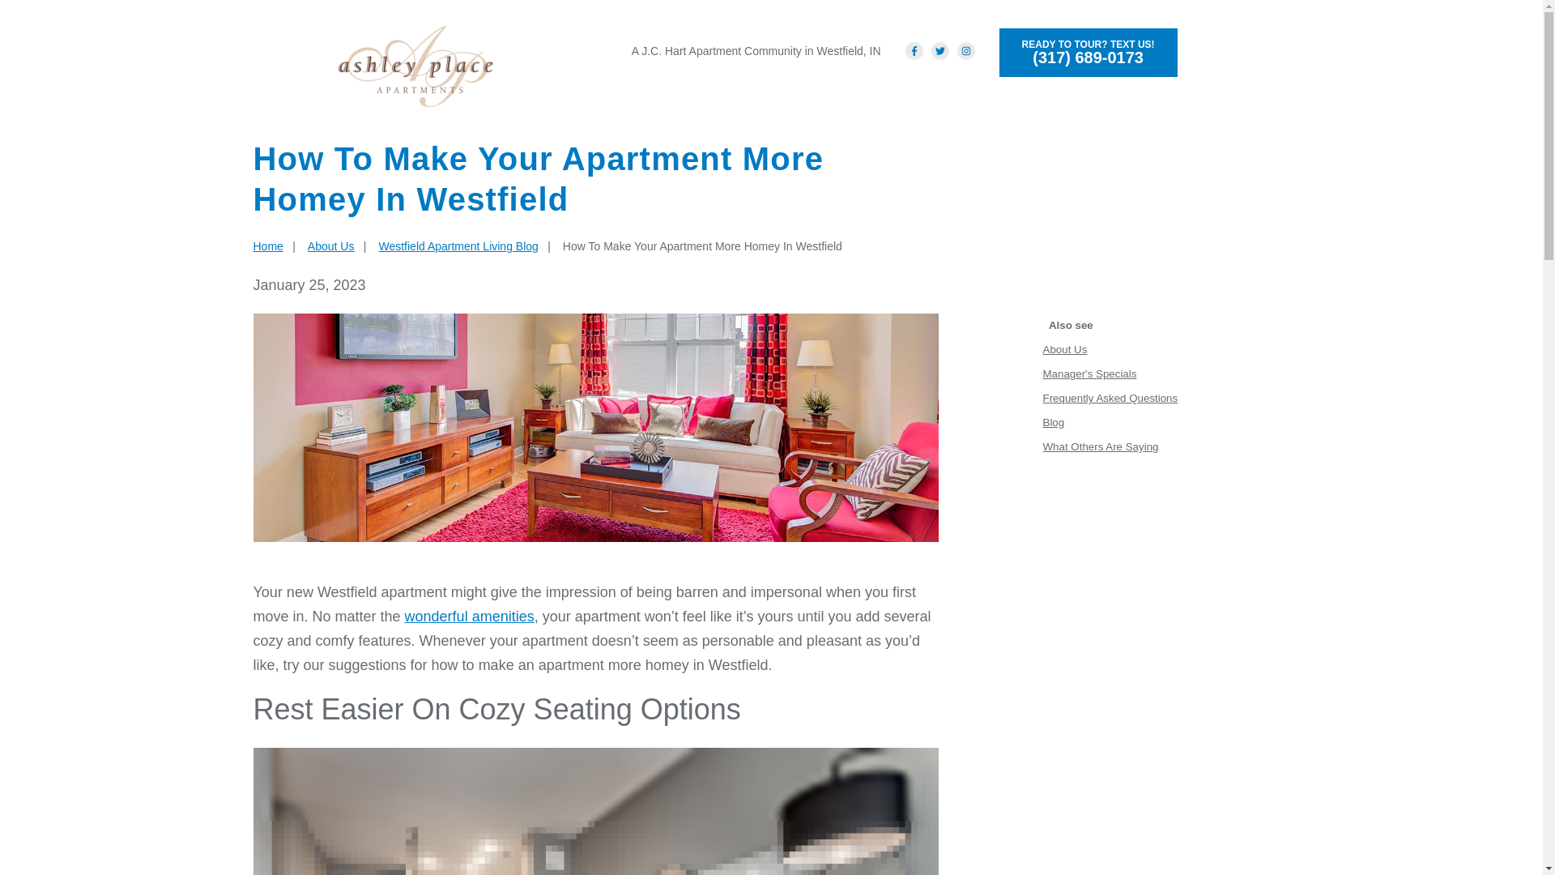 This screenshot has width=1555, height=875. What do you see at coordinates (1056, 96) in the screenshot?
I see `RESIDENTS` at bounding box center [1056, 96].